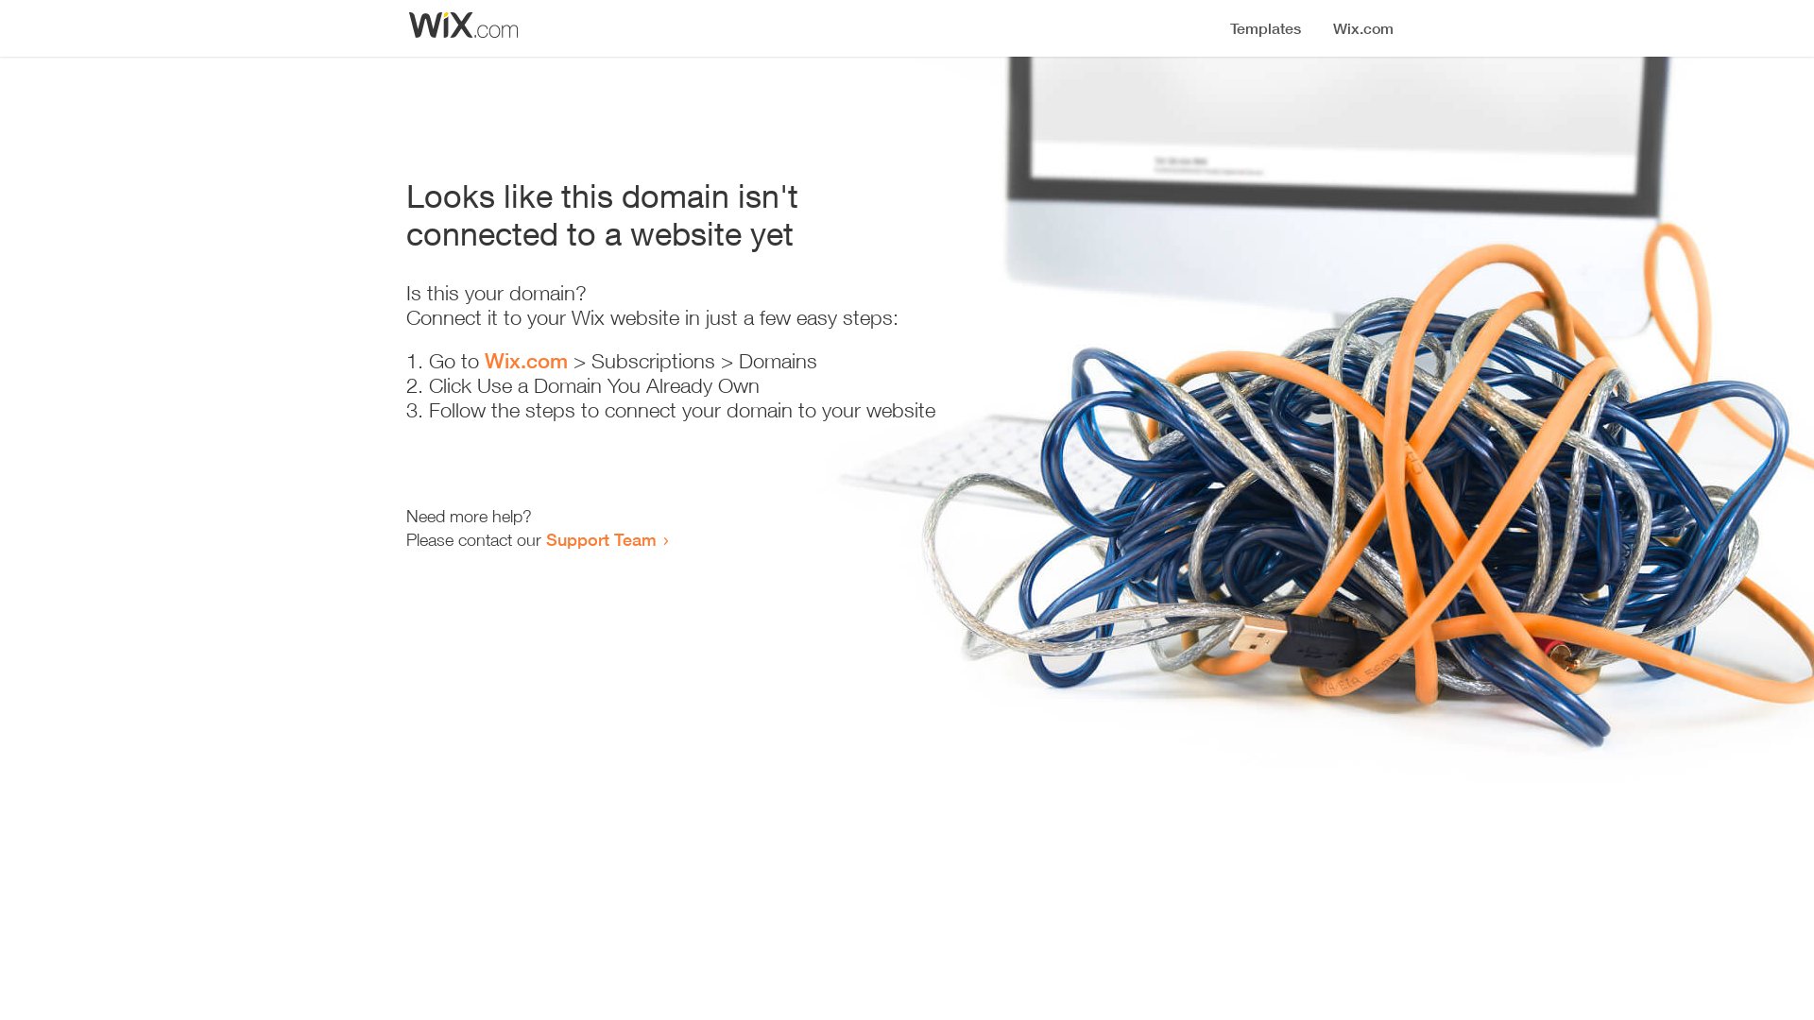 Image resolution: width=1814 pixels, height=1020 pixels. I want to click on Support Team, so click(601, 539).